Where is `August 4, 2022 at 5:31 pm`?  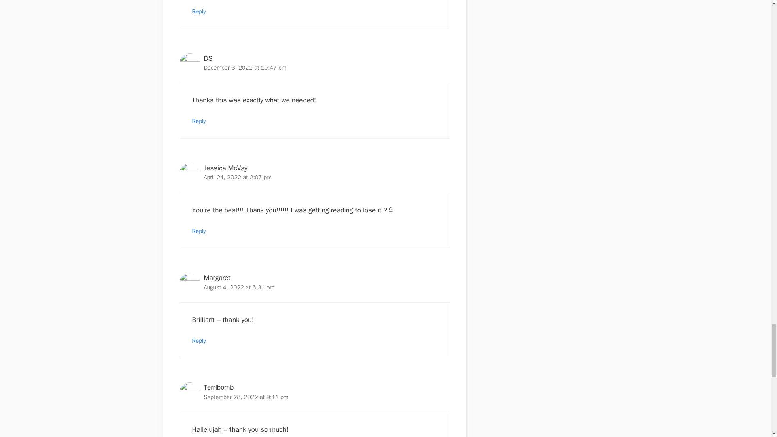
August 4, 2022 at 5:31 pm is located at coordinates (239, 287).